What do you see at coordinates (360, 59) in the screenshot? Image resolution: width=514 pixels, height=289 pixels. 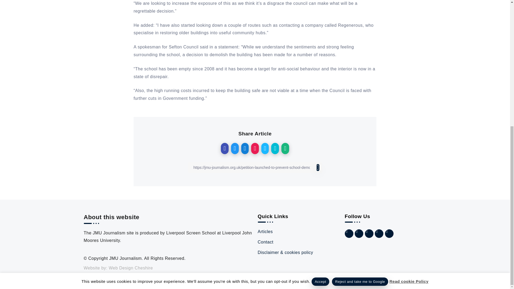 I see `Reject and take me to Google` at bounding box center [360, 59].